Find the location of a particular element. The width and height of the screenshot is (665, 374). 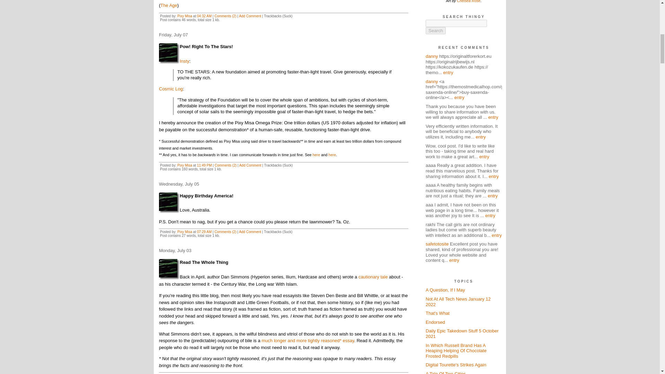

World is located at coordinates (169, 203).